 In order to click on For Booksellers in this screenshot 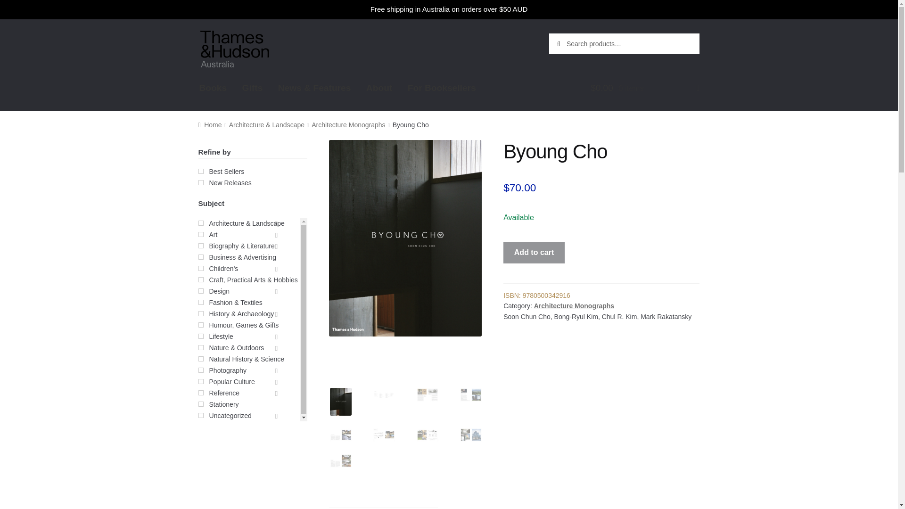, I will do `click(441, 88)`.